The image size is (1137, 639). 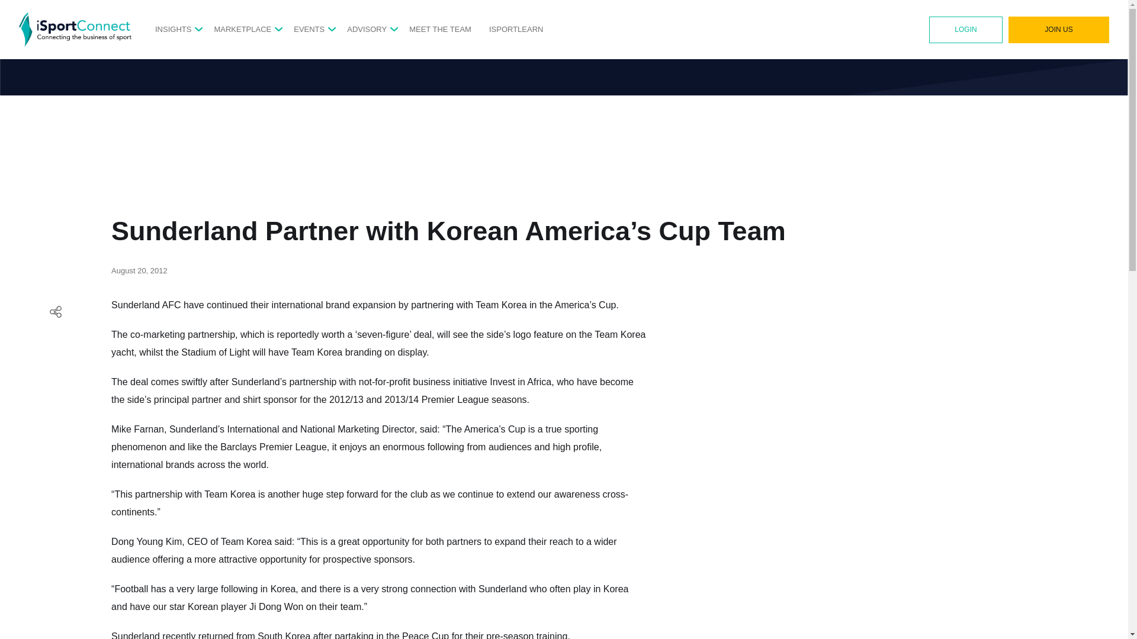 I want to click on EVENTS, so click(x=309, y=29).